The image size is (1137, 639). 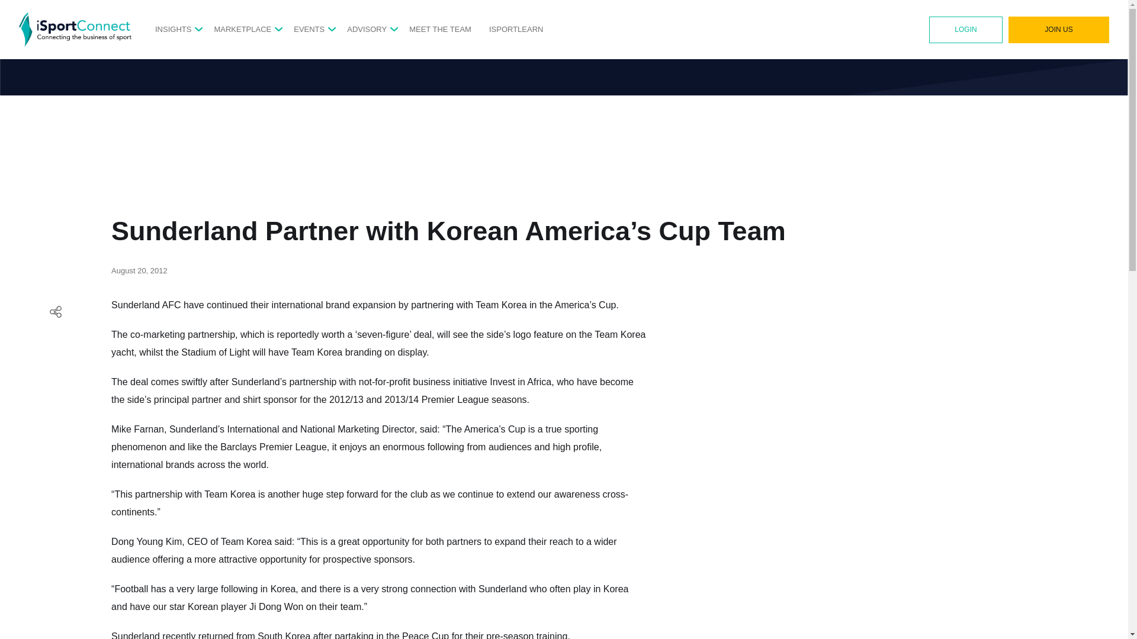 I want to click on EVENTS, so click(x=309, y=29).